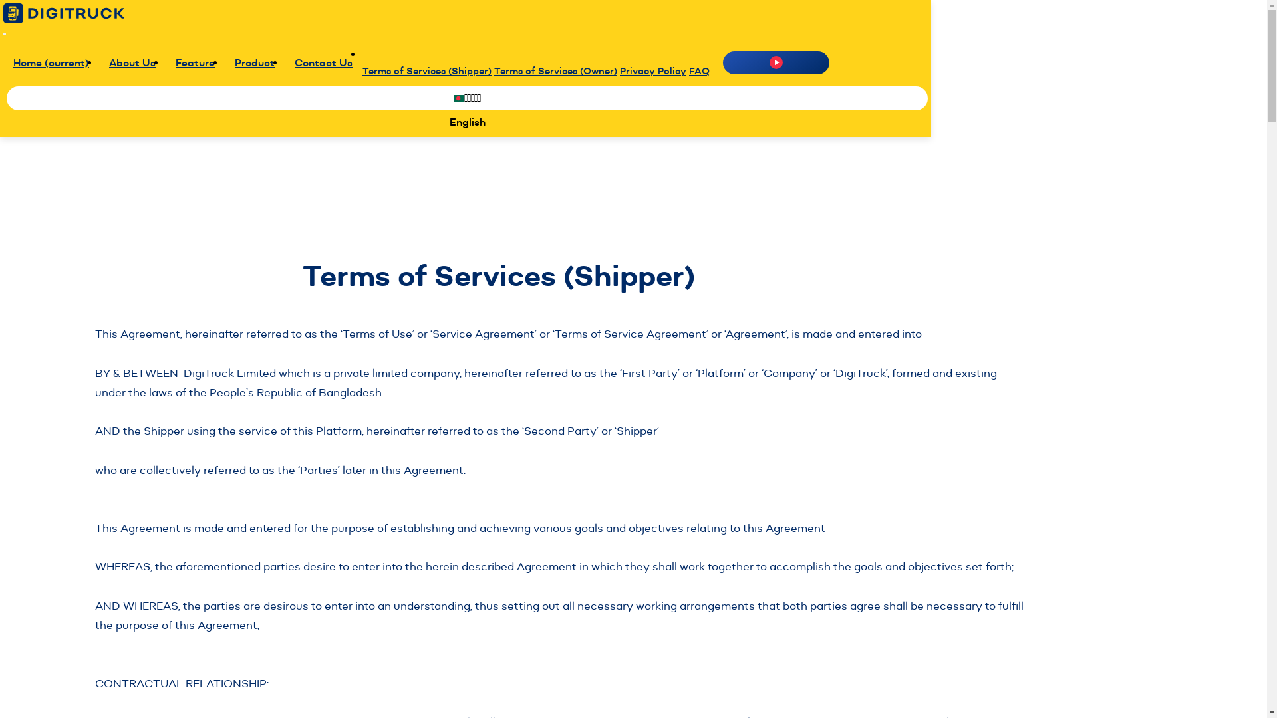 The height and width of the screenshot is (718, 1277). I want to click on Feature, so click(196, 62).